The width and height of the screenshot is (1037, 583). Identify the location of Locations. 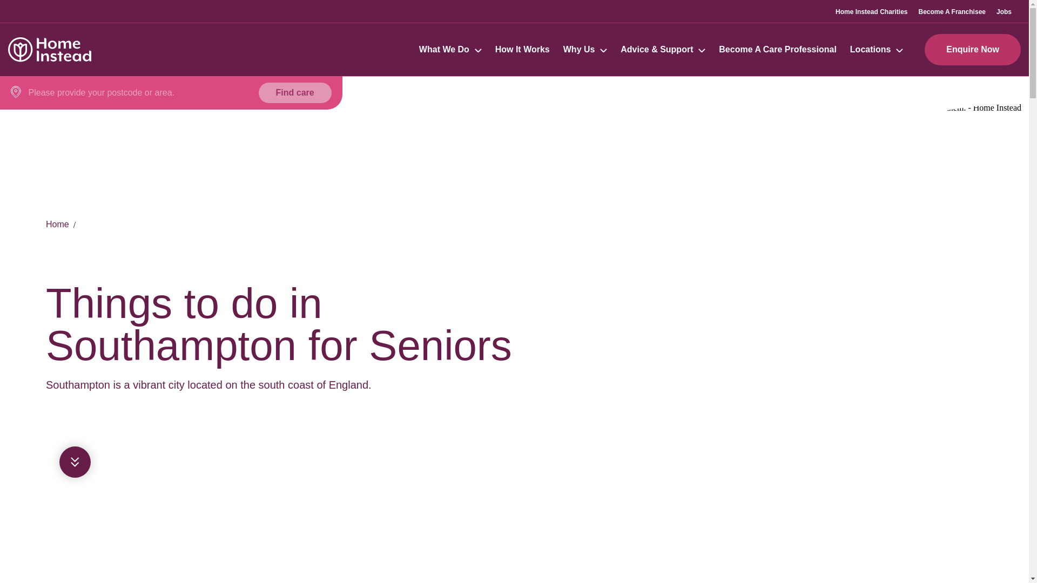
(871, 50).